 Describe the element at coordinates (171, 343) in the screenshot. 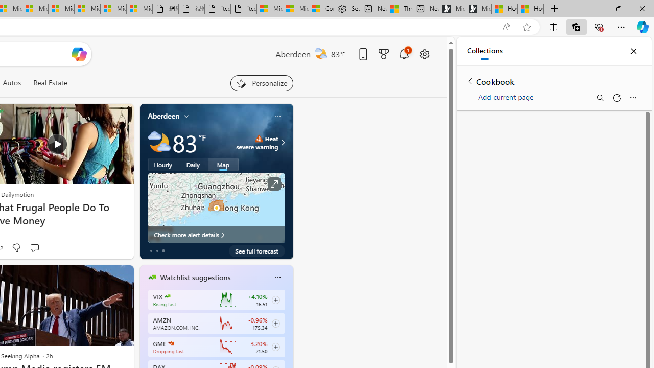

I see `GAMESTOP CORP.` at that location.